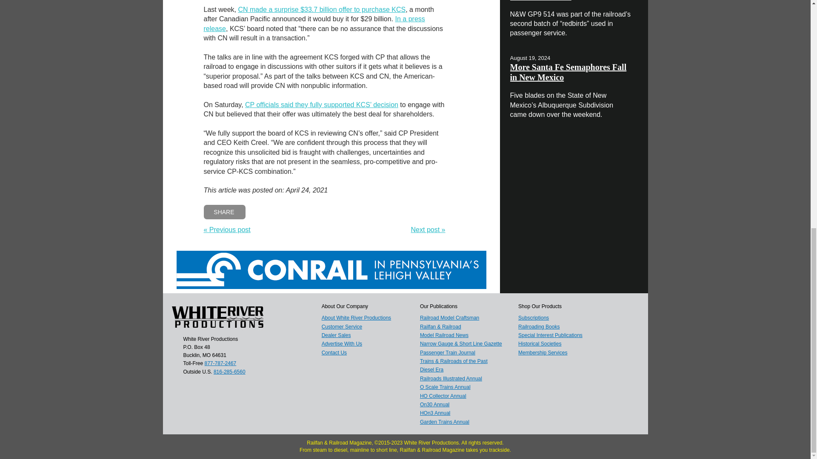 This screenshot has height=459, width=817. What do you see at coordinates (225, 212) in the screenshot?
I see `Share` at bounding box center [225, 212].